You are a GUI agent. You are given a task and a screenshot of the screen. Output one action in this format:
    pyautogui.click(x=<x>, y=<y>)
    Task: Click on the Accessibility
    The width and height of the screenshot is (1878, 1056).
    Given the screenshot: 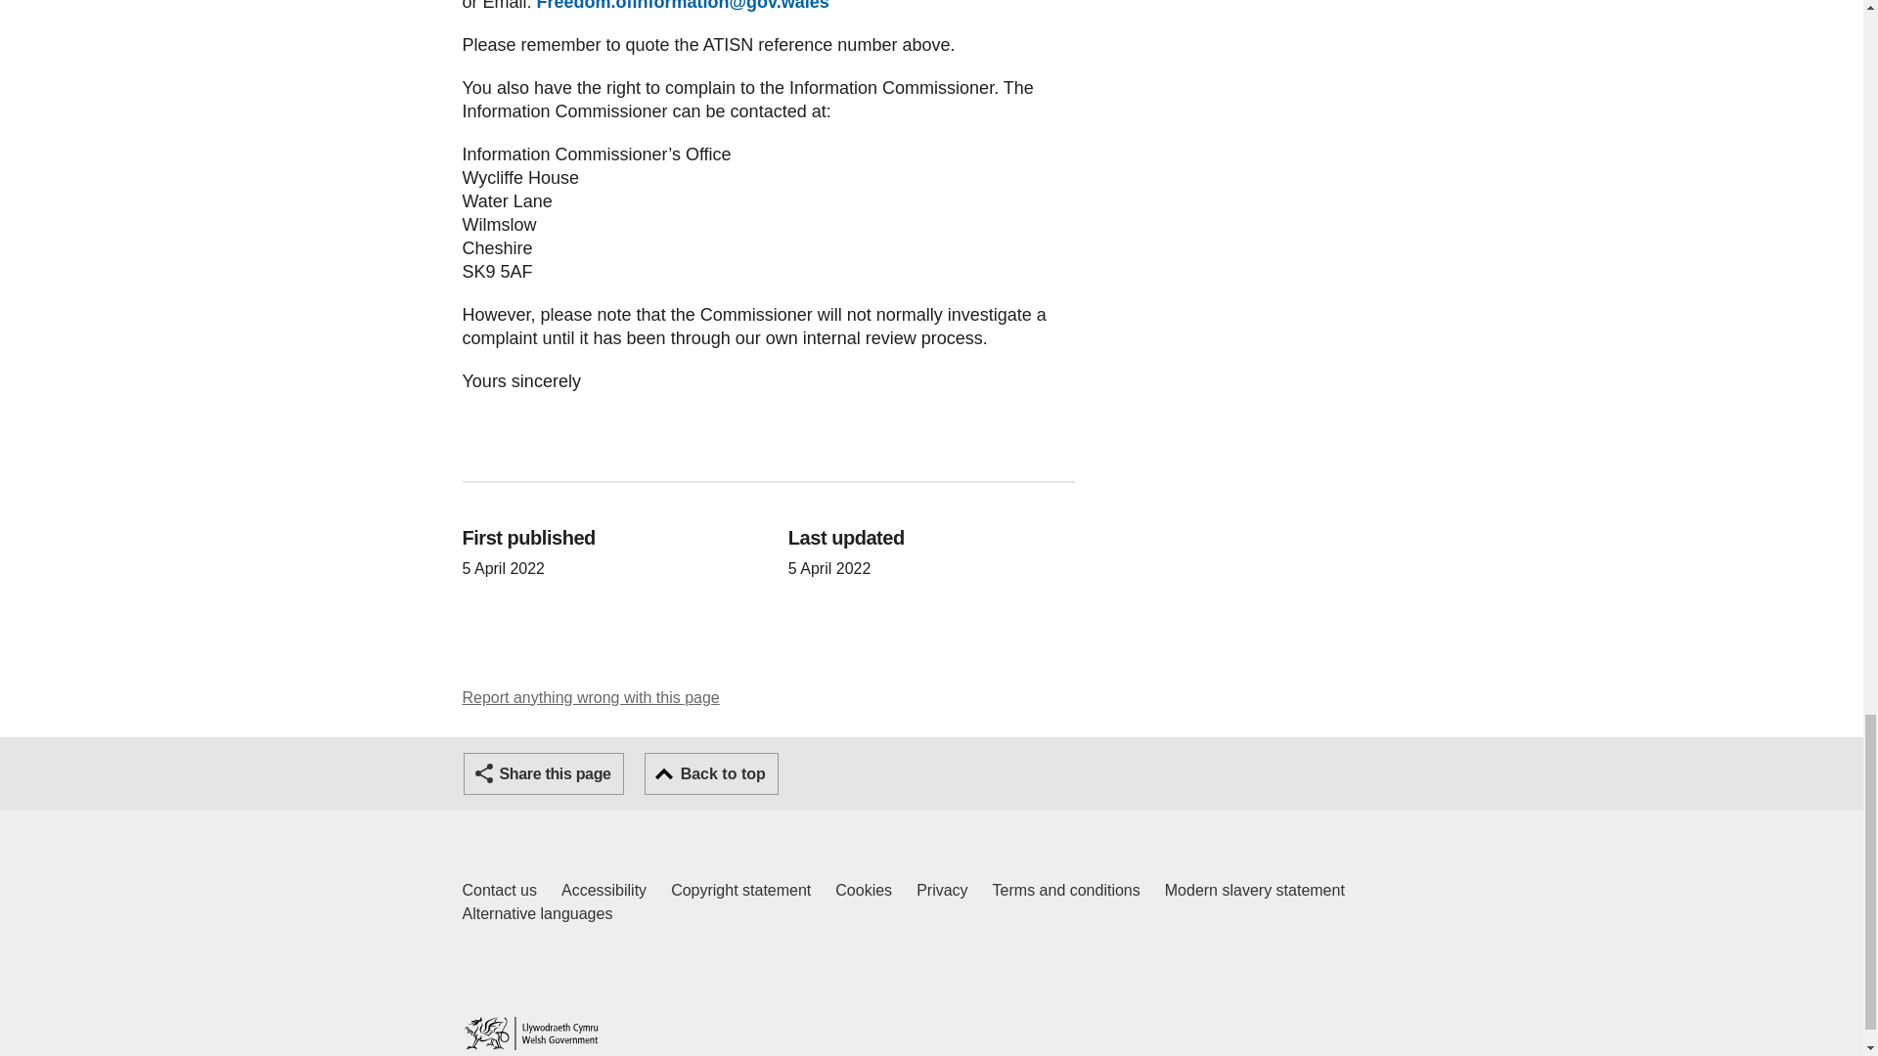 What is the action you would take?
    pyautogui.click(x=864, y=890)
    